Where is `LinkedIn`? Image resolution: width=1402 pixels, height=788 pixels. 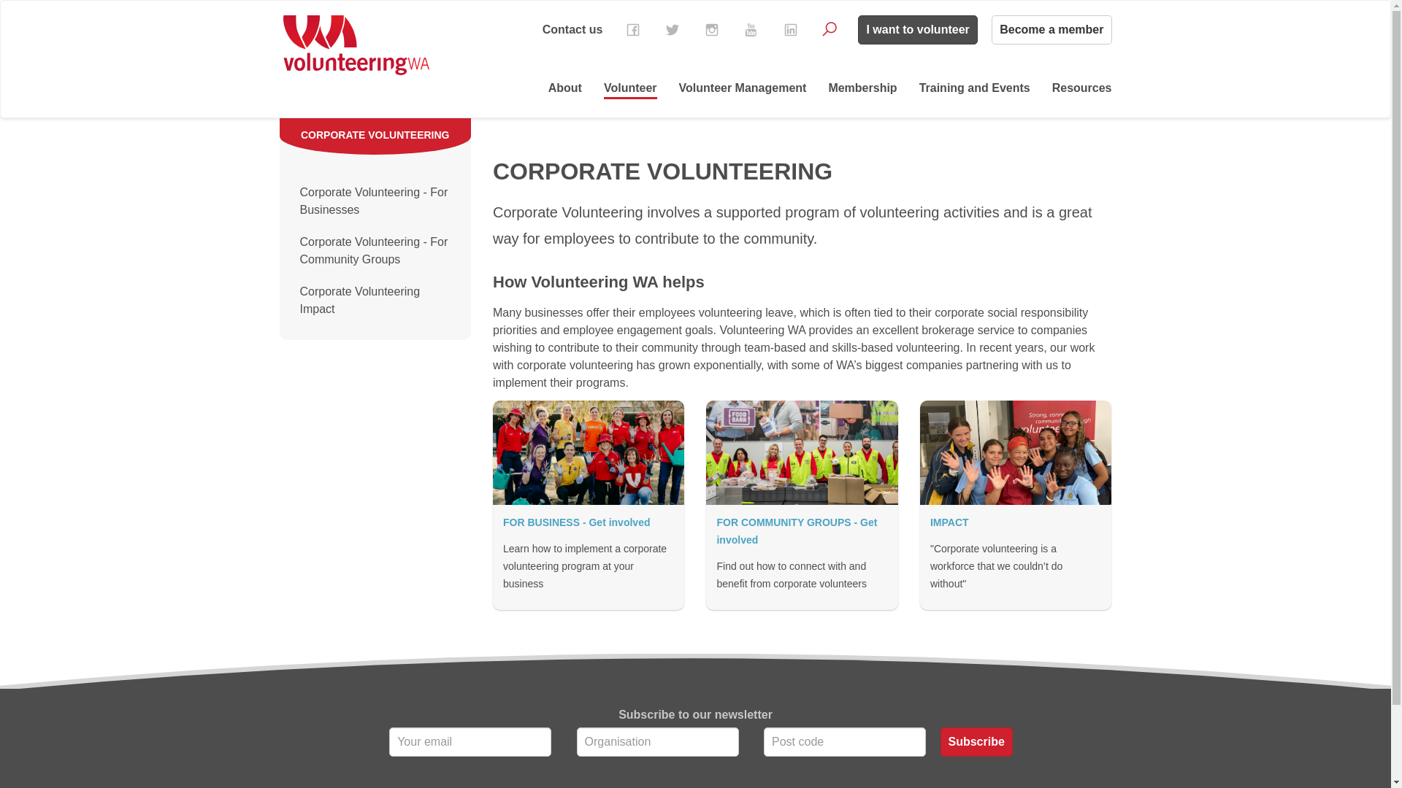 LinkedIn is located at coordinates (791, 30).